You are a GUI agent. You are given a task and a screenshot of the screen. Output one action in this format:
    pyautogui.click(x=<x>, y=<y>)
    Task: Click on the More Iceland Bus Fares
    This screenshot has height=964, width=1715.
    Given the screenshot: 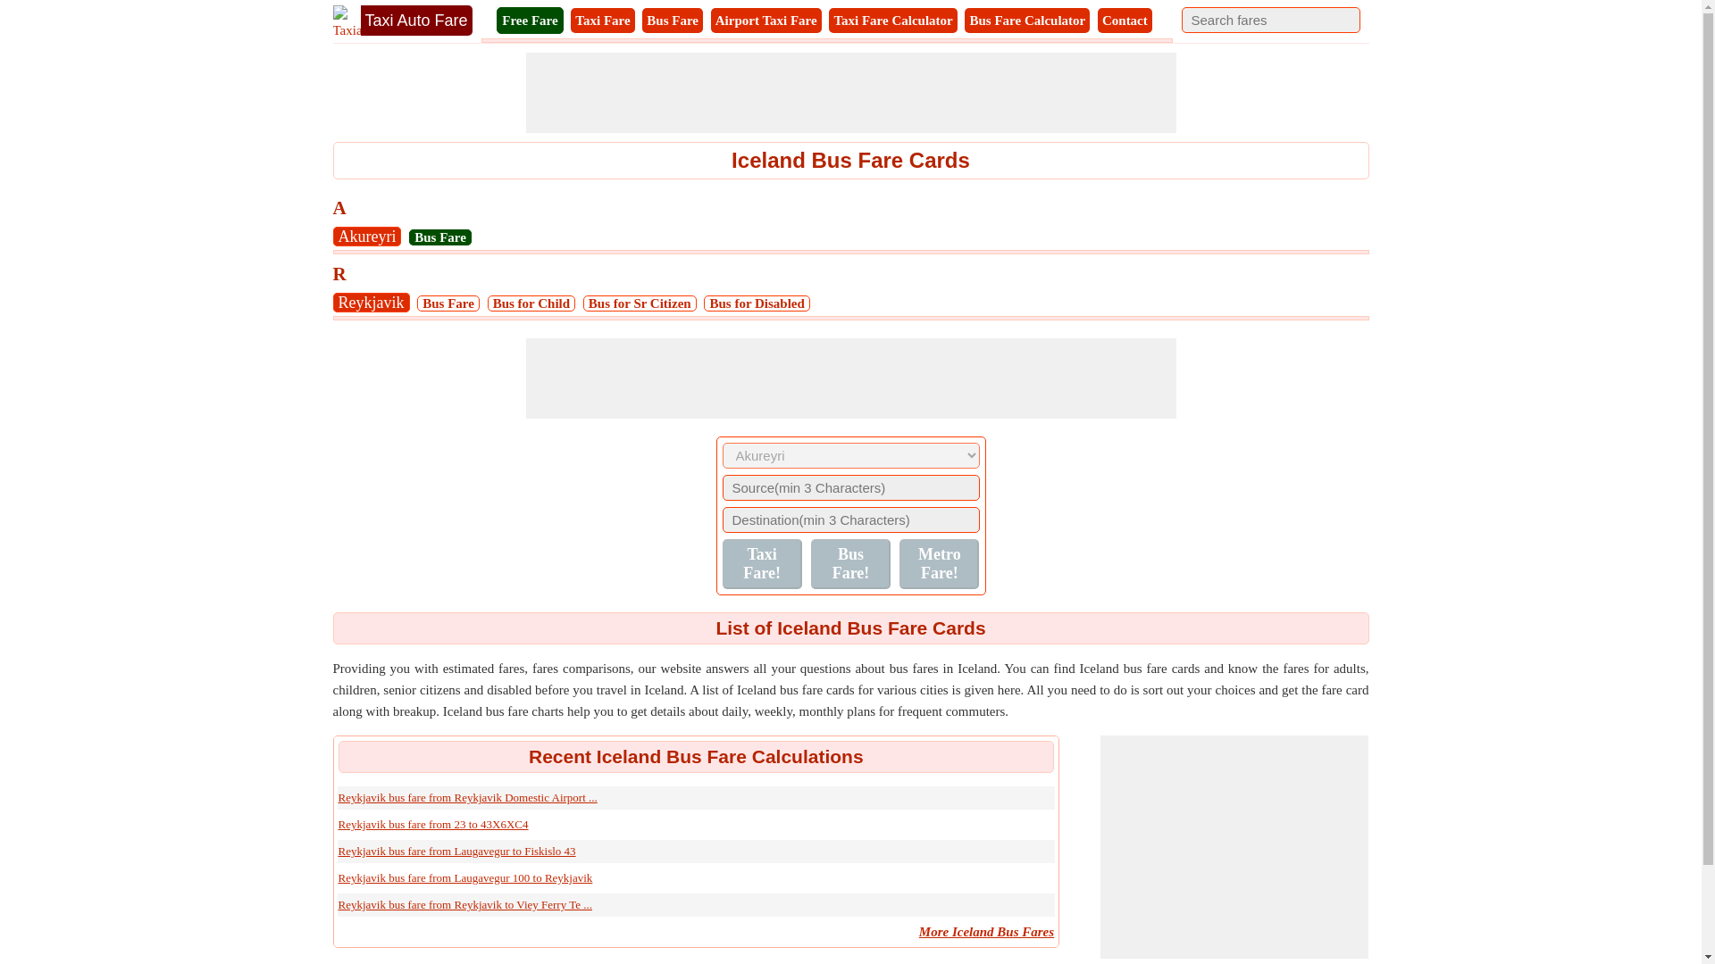 What is the action you would take?
    pyautogui.click(x=986, y=931)
    